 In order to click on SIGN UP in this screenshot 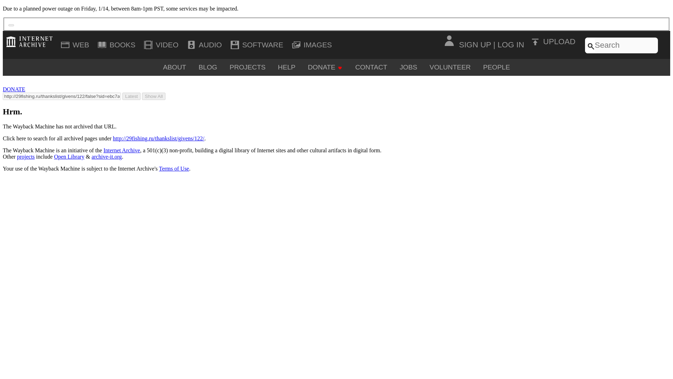, I will do `click(475, 45)`.